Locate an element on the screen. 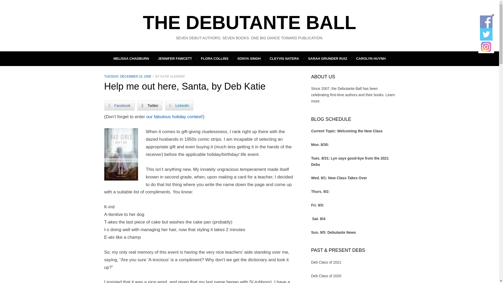 Image resolution: width=503 pixels, height=283 pixels. JENNIFER FAWCETT is located at coordinates (175, 58).